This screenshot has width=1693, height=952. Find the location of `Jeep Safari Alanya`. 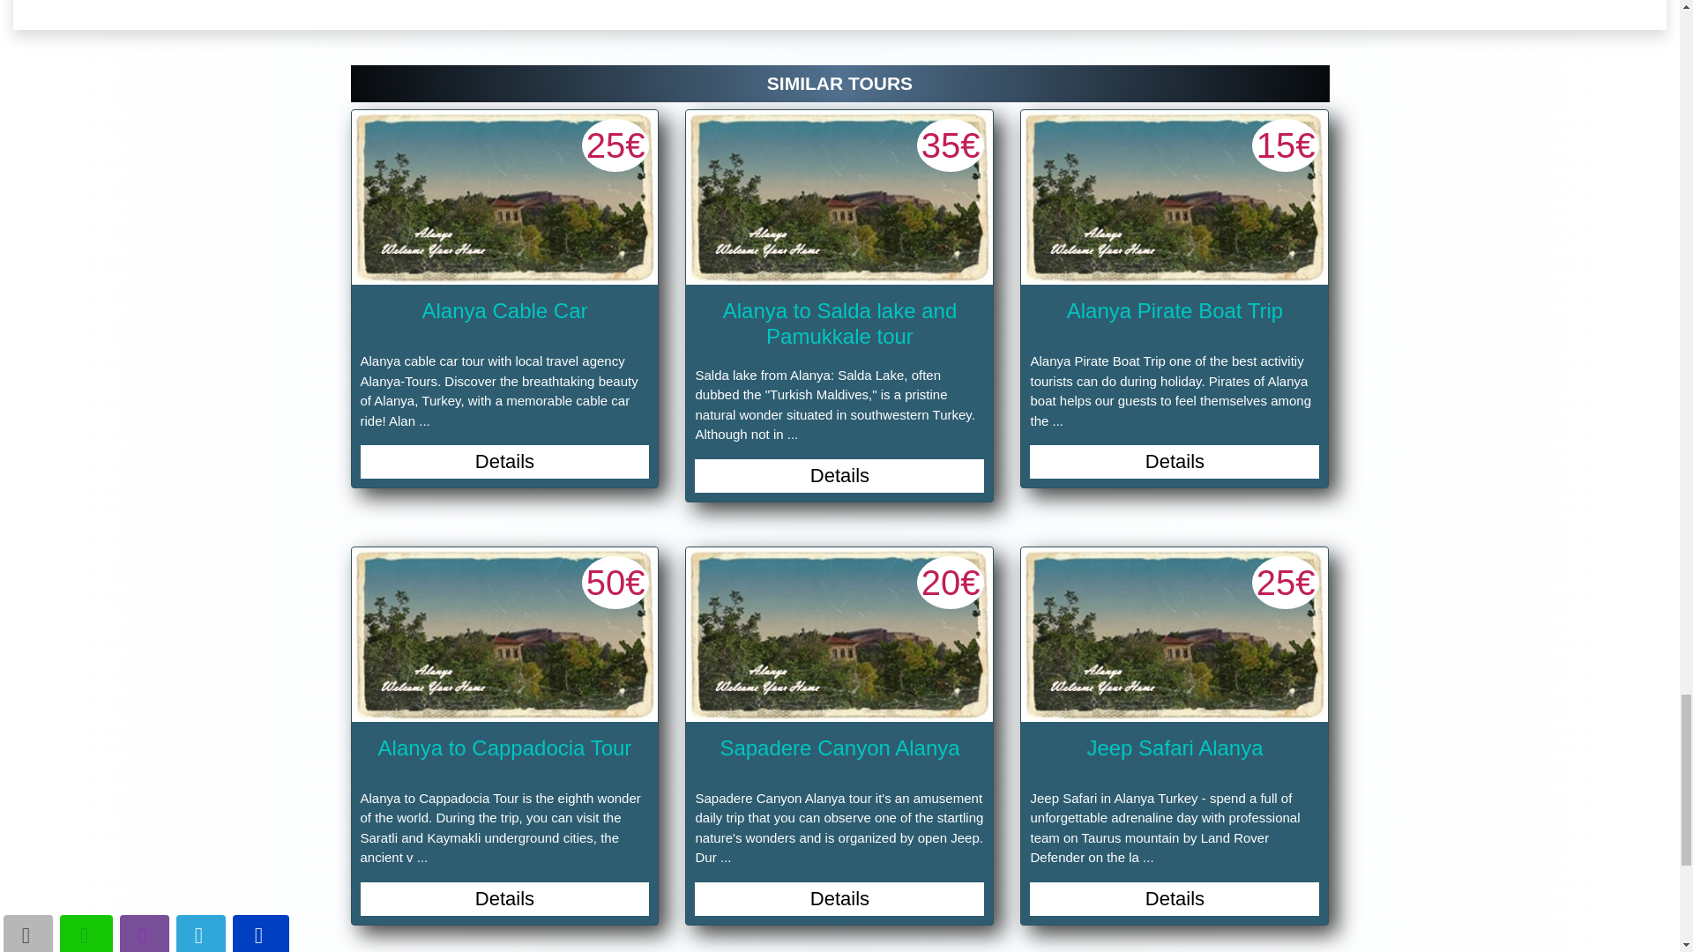

Jeep Safari Alanya is located at coordinates (1174, 635).